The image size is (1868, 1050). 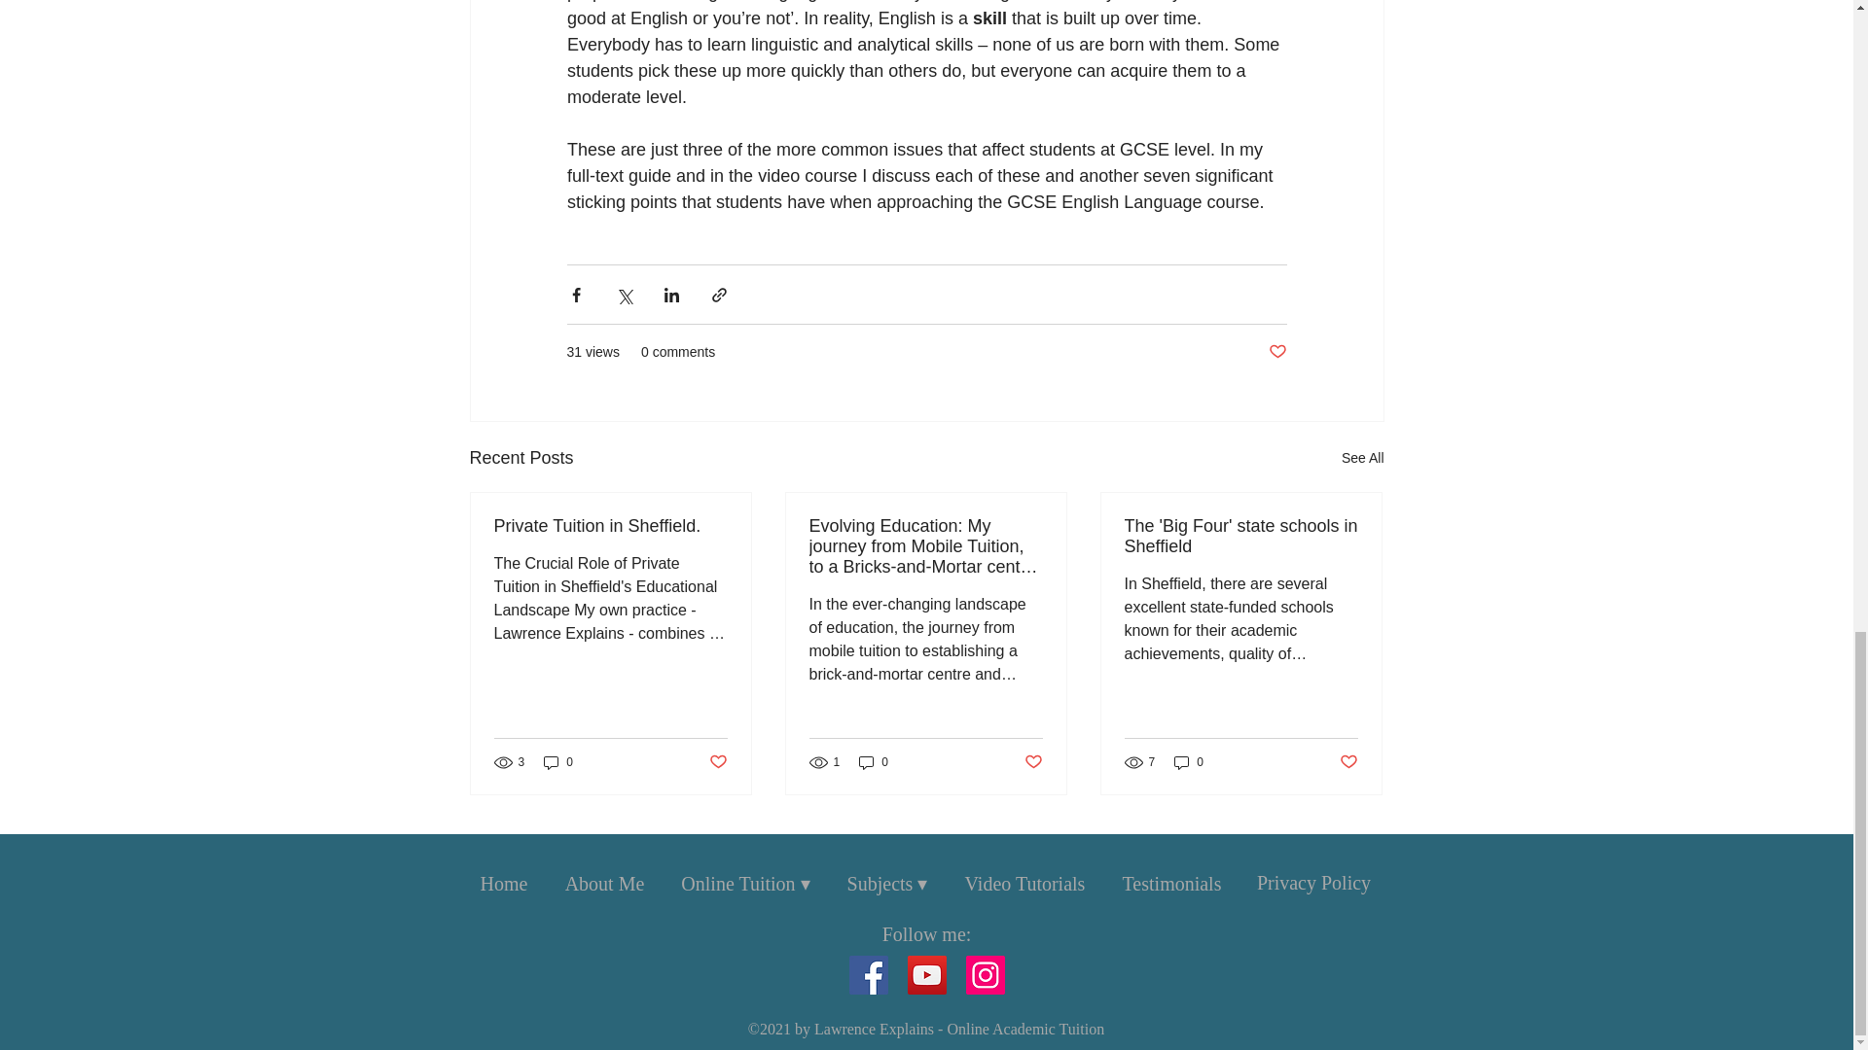 I want to click on See All, so click(x=1362, y=458).